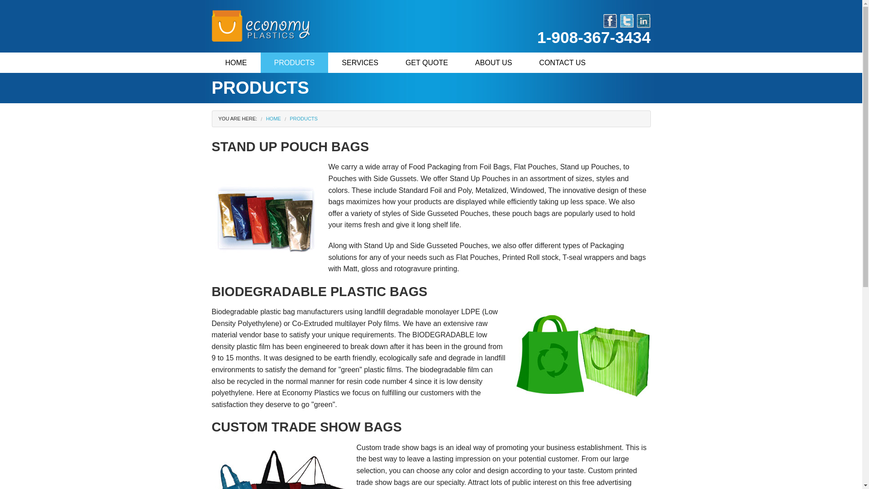  Describe the element at coordinates (610, 20) in the screenshot. I see `Visit Us On Facebook` at that location.